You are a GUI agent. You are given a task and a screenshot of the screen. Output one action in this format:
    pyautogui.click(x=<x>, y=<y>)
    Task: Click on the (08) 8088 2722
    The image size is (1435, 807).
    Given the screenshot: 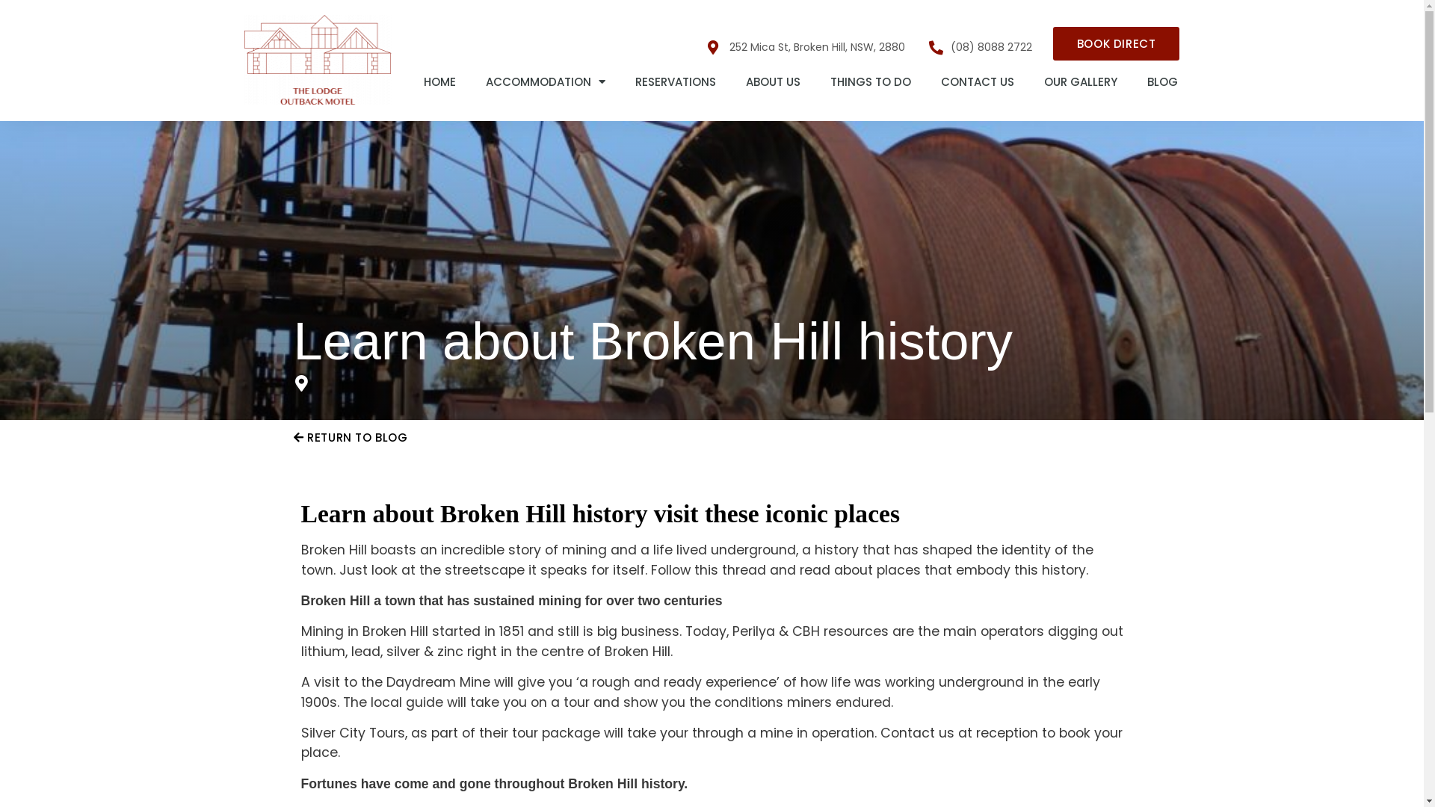 What is the action you would take?
    pyautogui.click(x=981, y=47)
    